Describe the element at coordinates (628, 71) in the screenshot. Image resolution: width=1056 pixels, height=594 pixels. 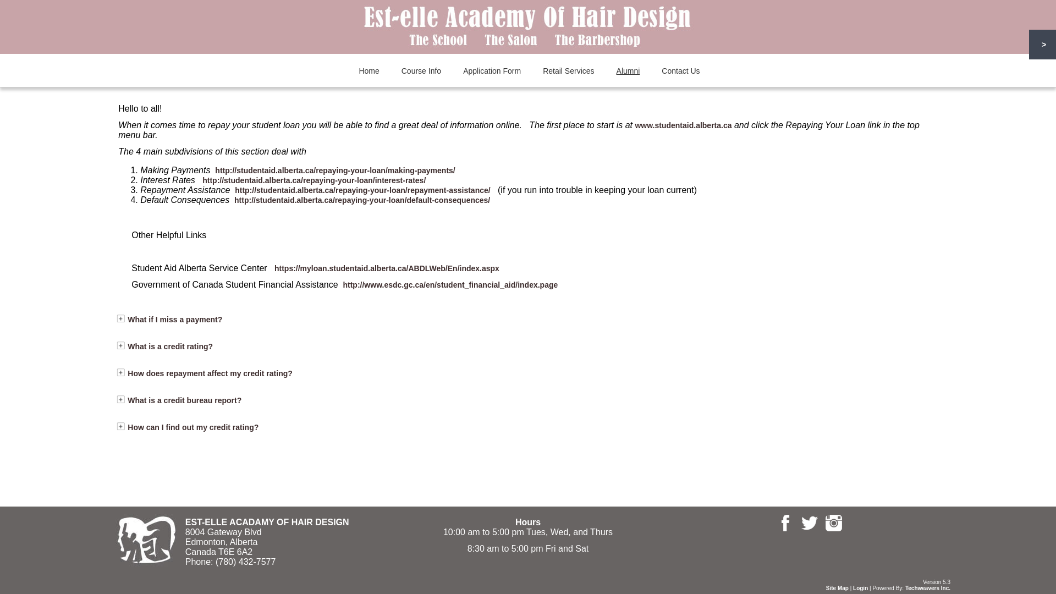
I see `Alumni` at that location.